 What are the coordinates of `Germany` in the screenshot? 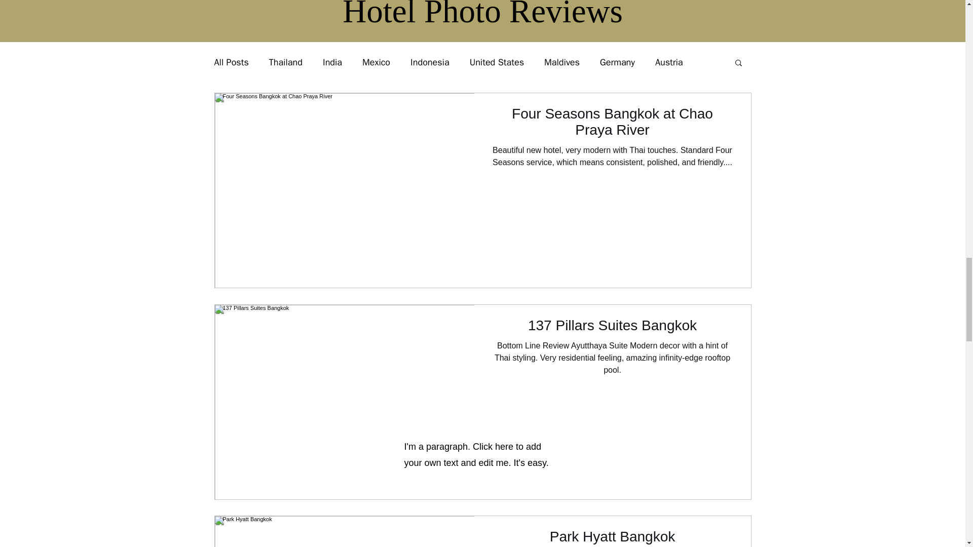 It's located at (617, 62).